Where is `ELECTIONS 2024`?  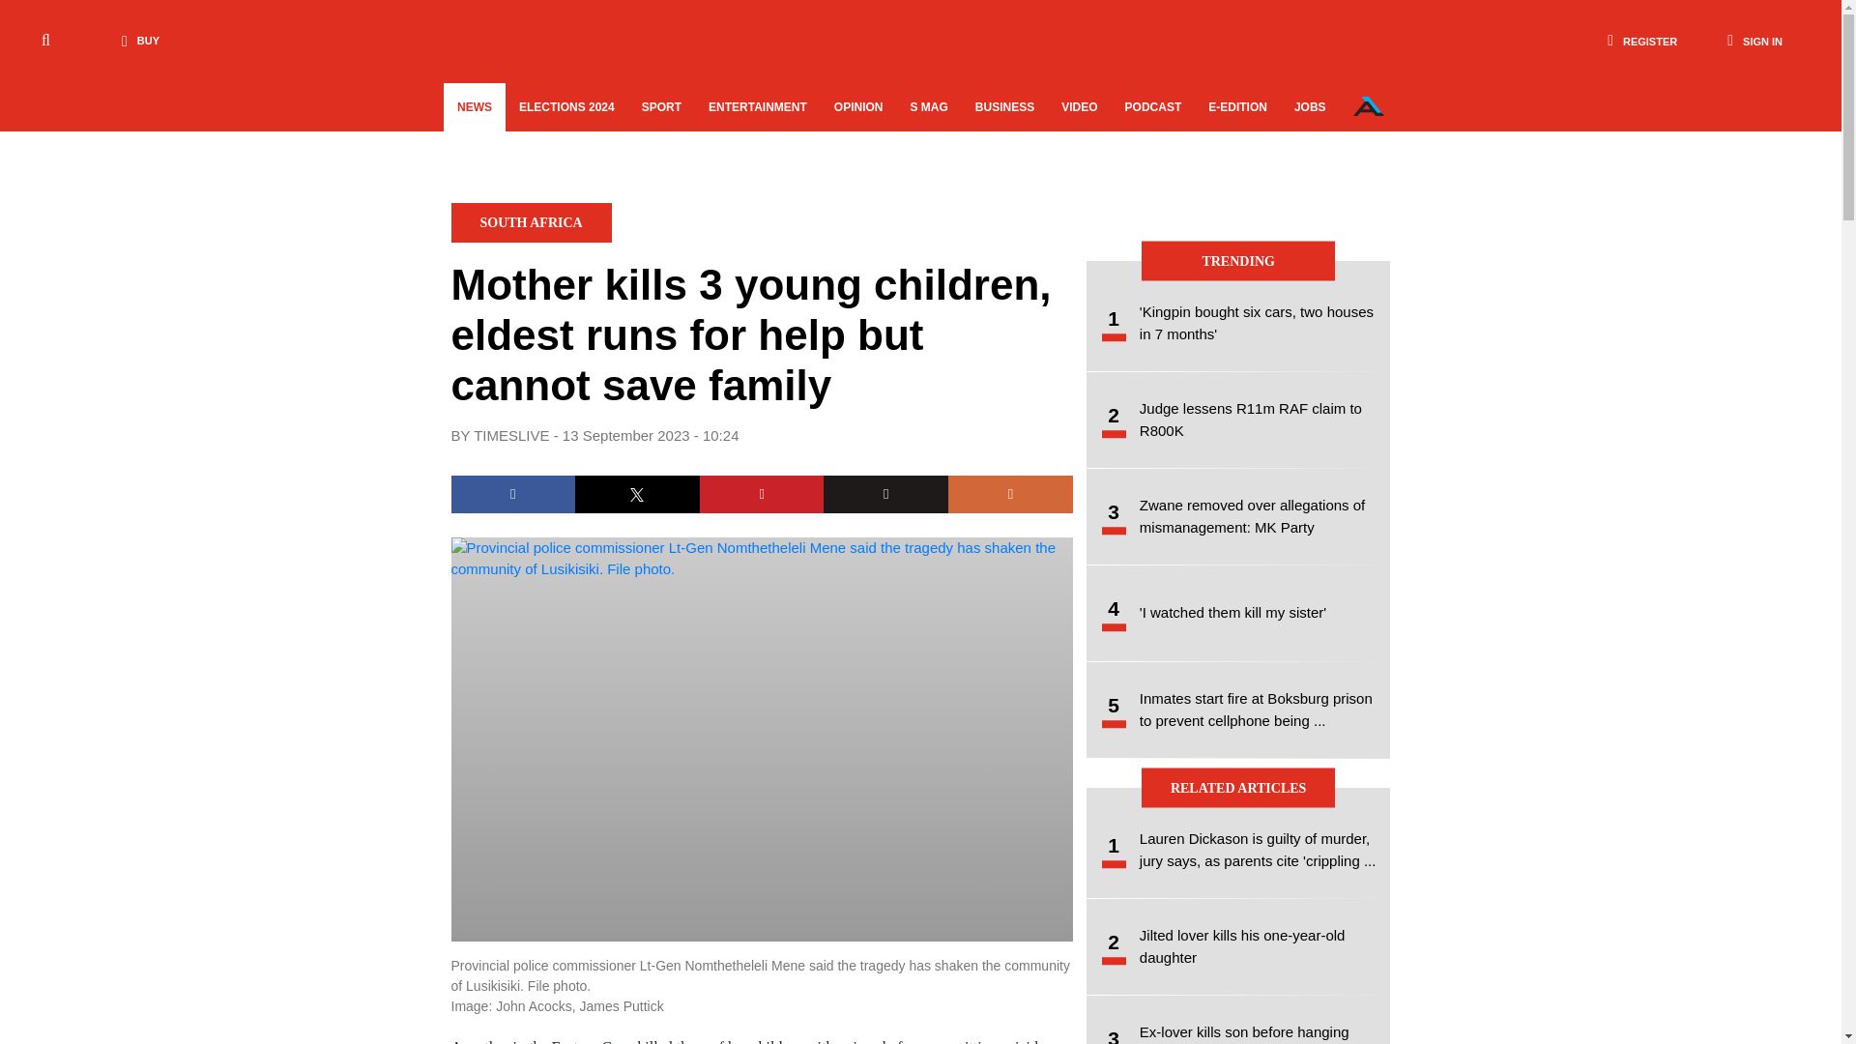 ELECTIONS 2024 is located at coordinates (566, 107).